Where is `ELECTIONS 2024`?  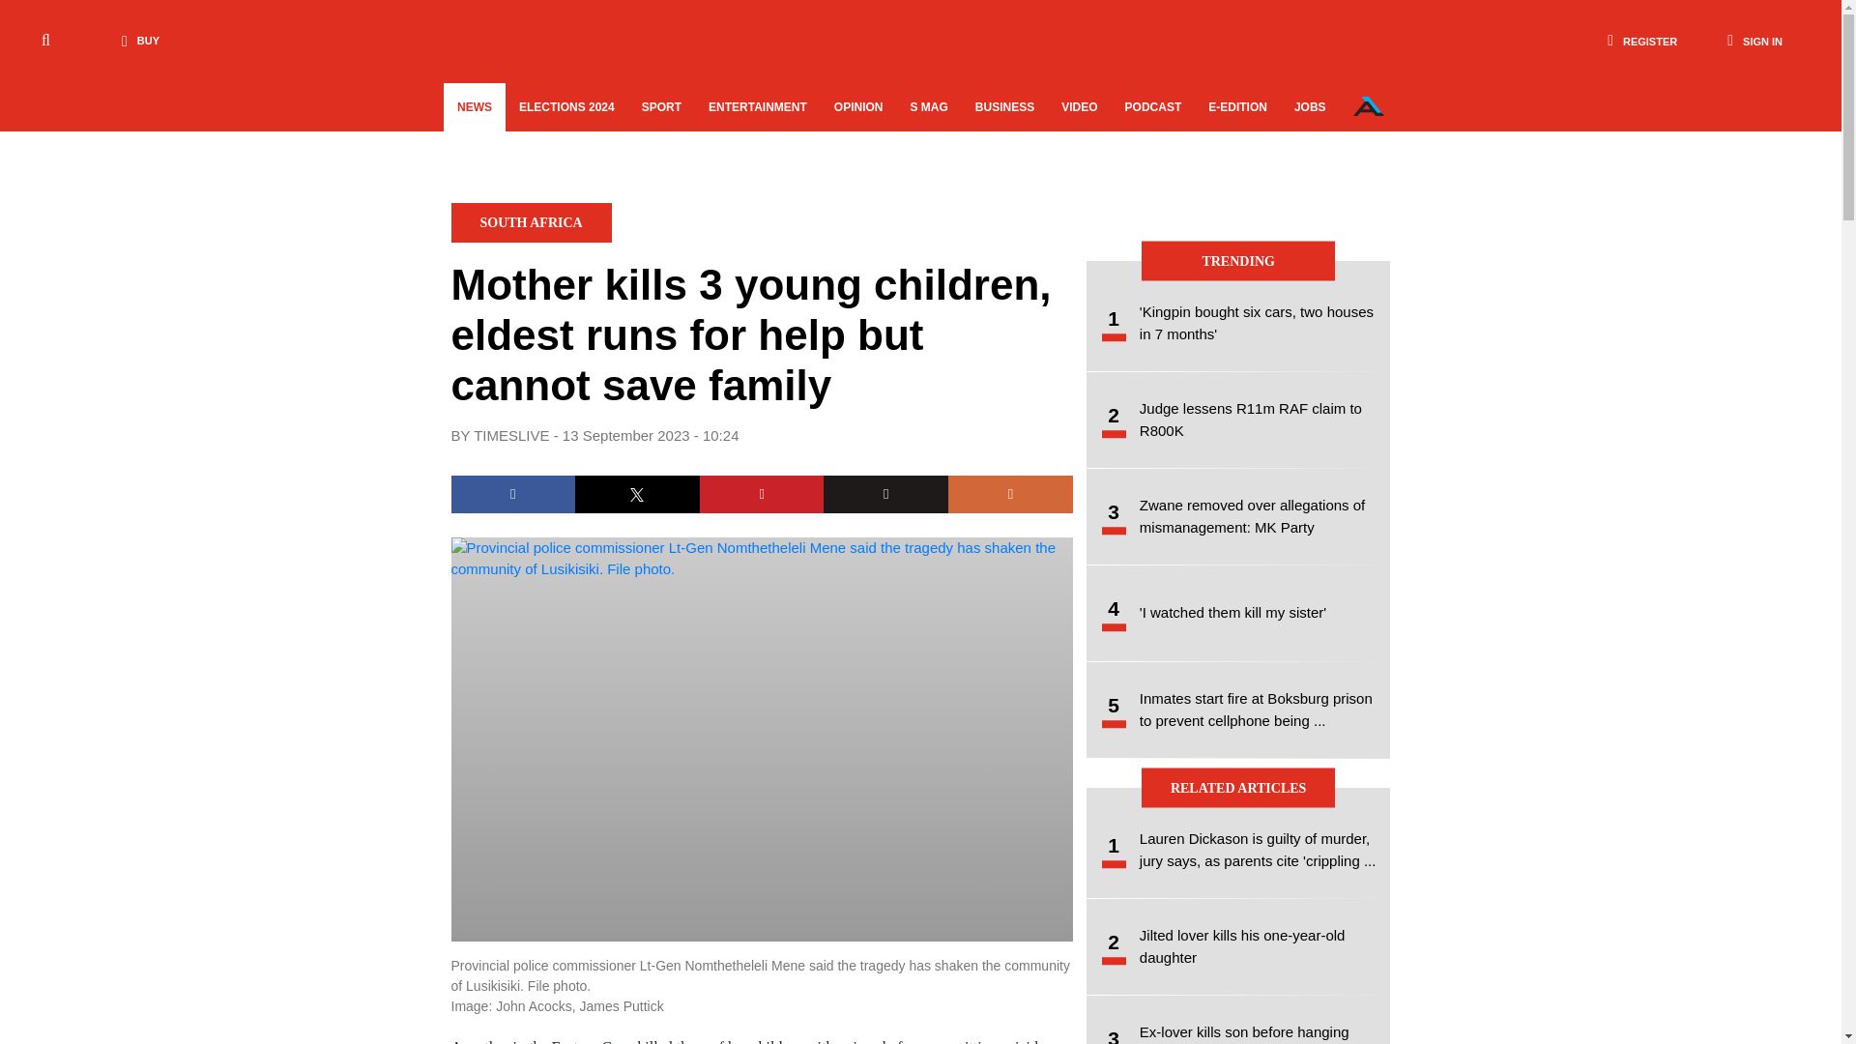 ELECTIONS 2024 is located at coordinates (566, 107).